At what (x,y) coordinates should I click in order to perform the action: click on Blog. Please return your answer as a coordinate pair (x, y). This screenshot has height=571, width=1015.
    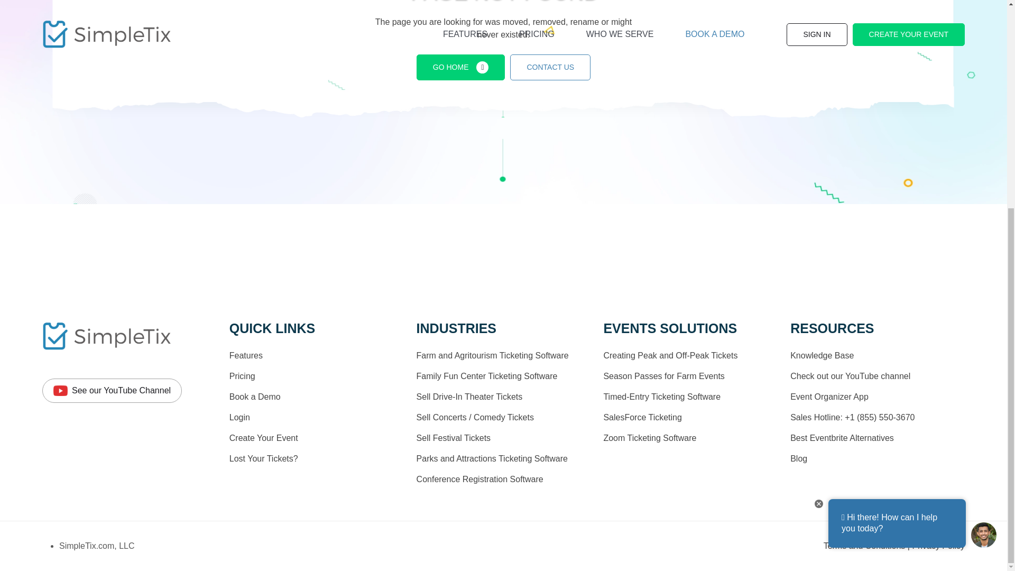
    Looking at the image, I should click on (798, 458).